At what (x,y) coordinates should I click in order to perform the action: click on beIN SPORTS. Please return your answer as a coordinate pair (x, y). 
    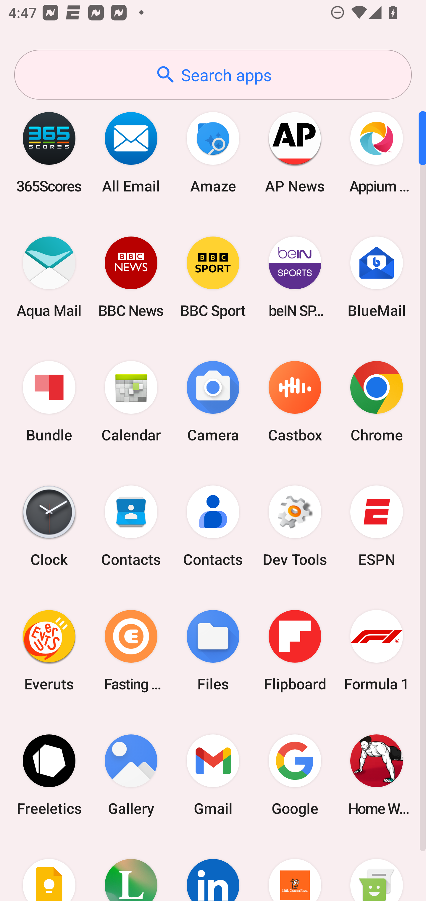
    Looking at the image, I should click on (295, 277).